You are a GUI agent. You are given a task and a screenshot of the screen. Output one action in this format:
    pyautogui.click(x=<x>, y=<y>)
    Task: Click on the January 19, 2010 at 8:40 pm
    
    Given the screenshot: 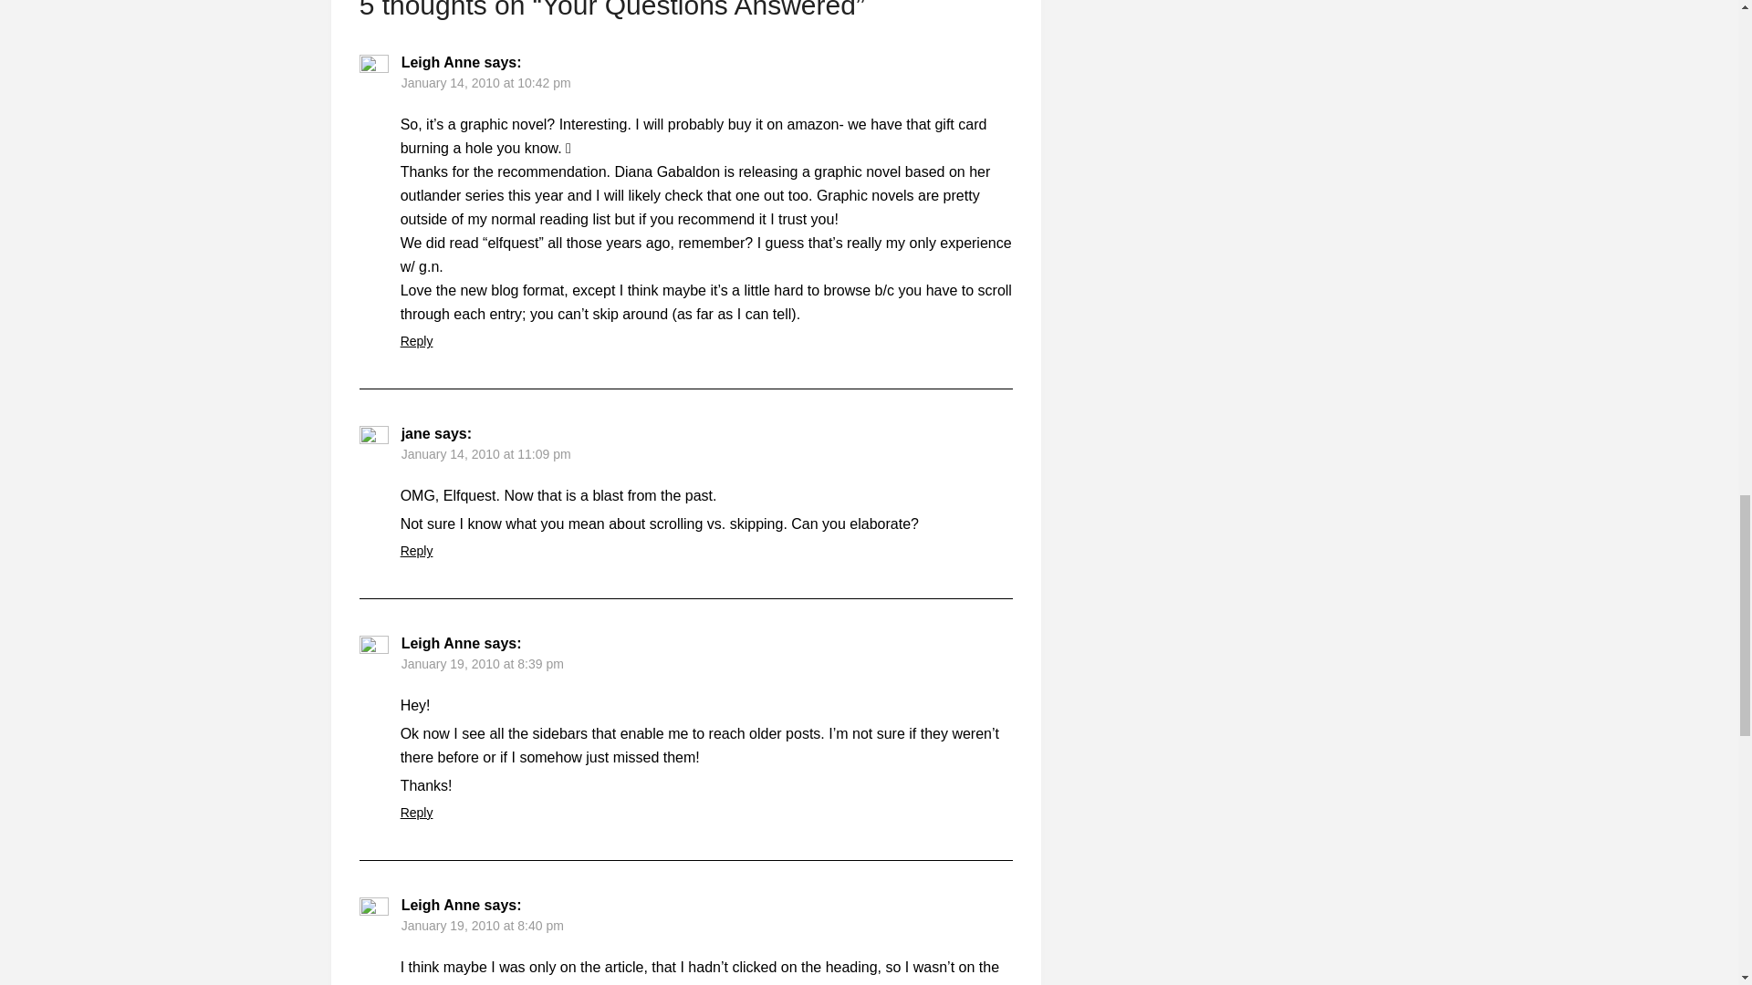 What is the action you would take?
    pyautogui.click(x=482, y=925)
    